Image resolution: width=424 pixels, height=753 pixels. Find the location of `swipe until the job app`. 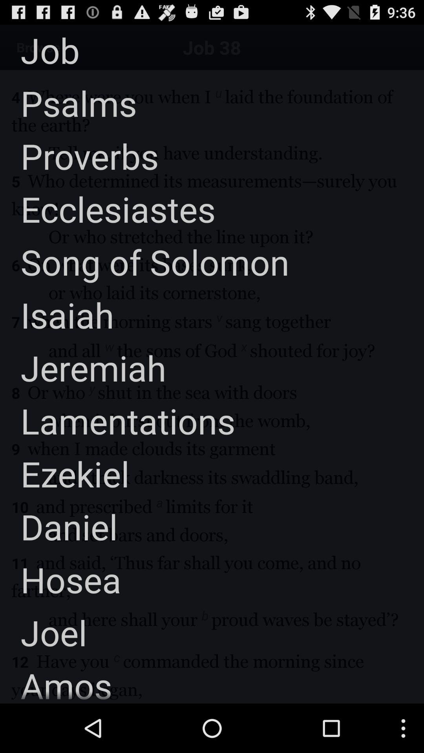

swipe until the job app is located at coordinates (40, 50).